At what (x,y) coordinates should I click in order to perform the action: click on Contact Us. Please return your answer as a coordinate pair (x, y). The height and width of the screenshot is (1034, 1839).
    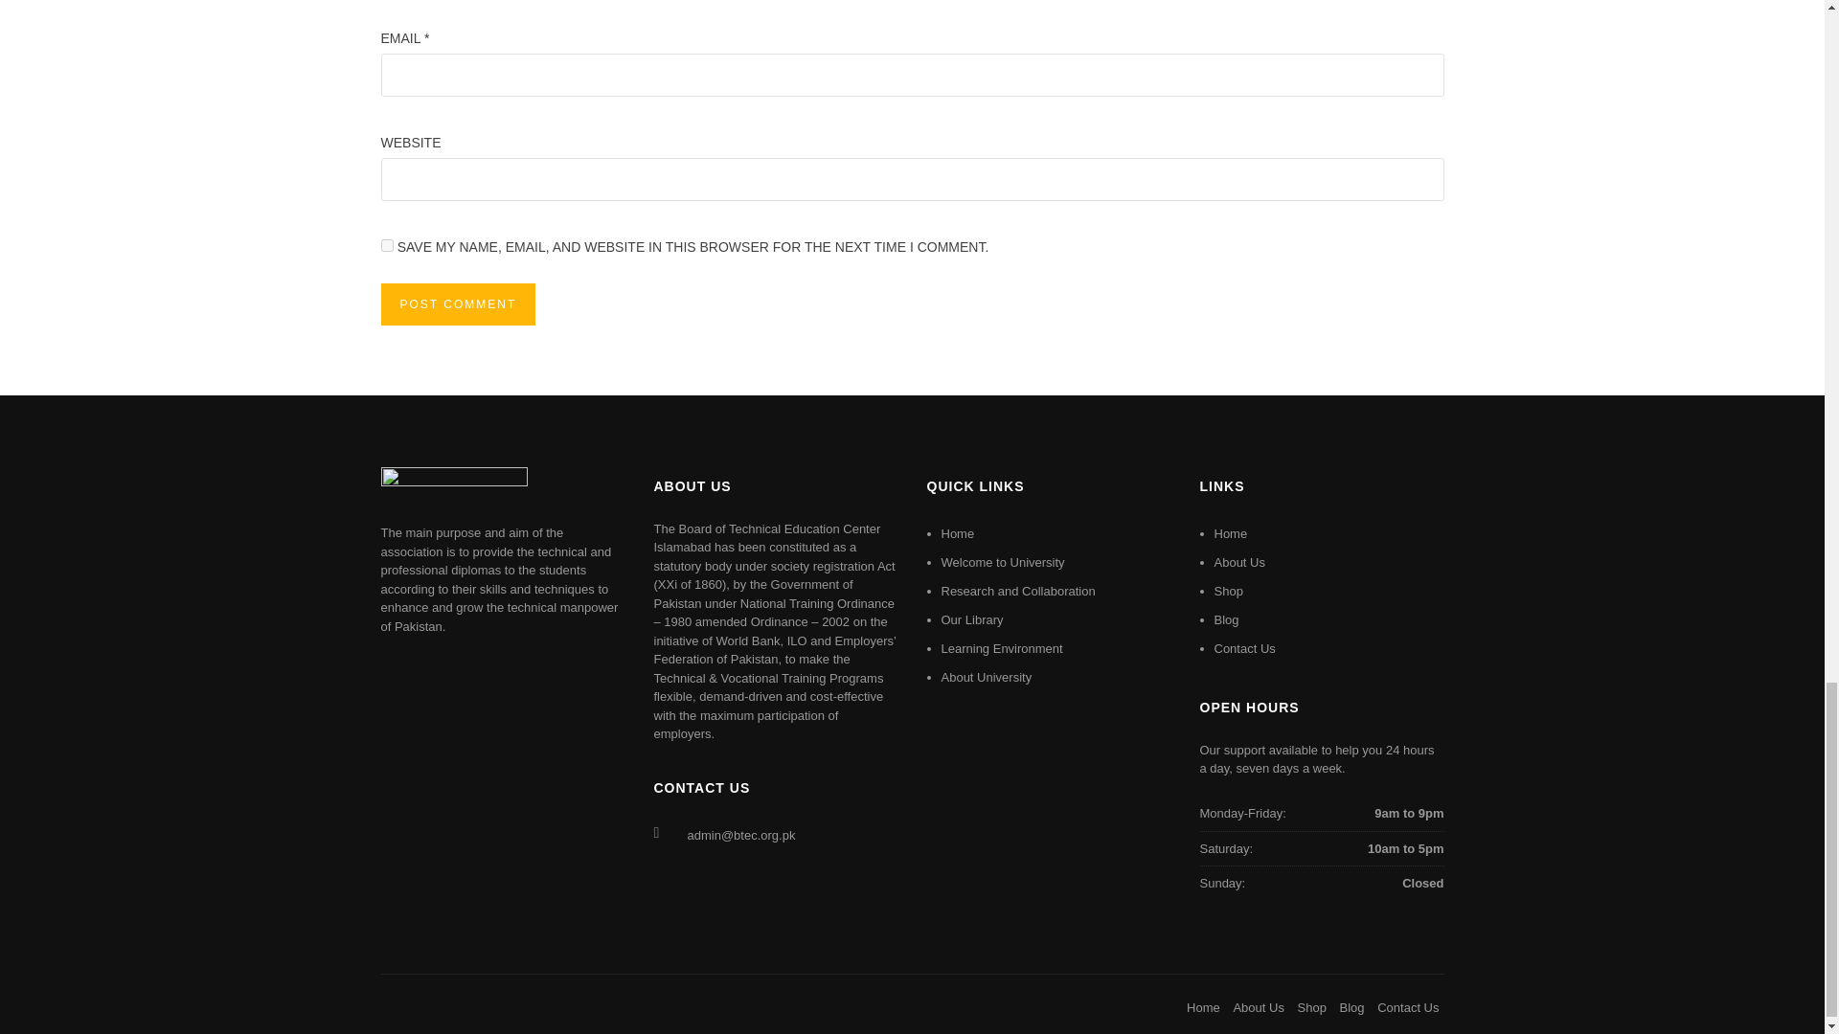
    Looking at the image, I should click on (1245, 647).